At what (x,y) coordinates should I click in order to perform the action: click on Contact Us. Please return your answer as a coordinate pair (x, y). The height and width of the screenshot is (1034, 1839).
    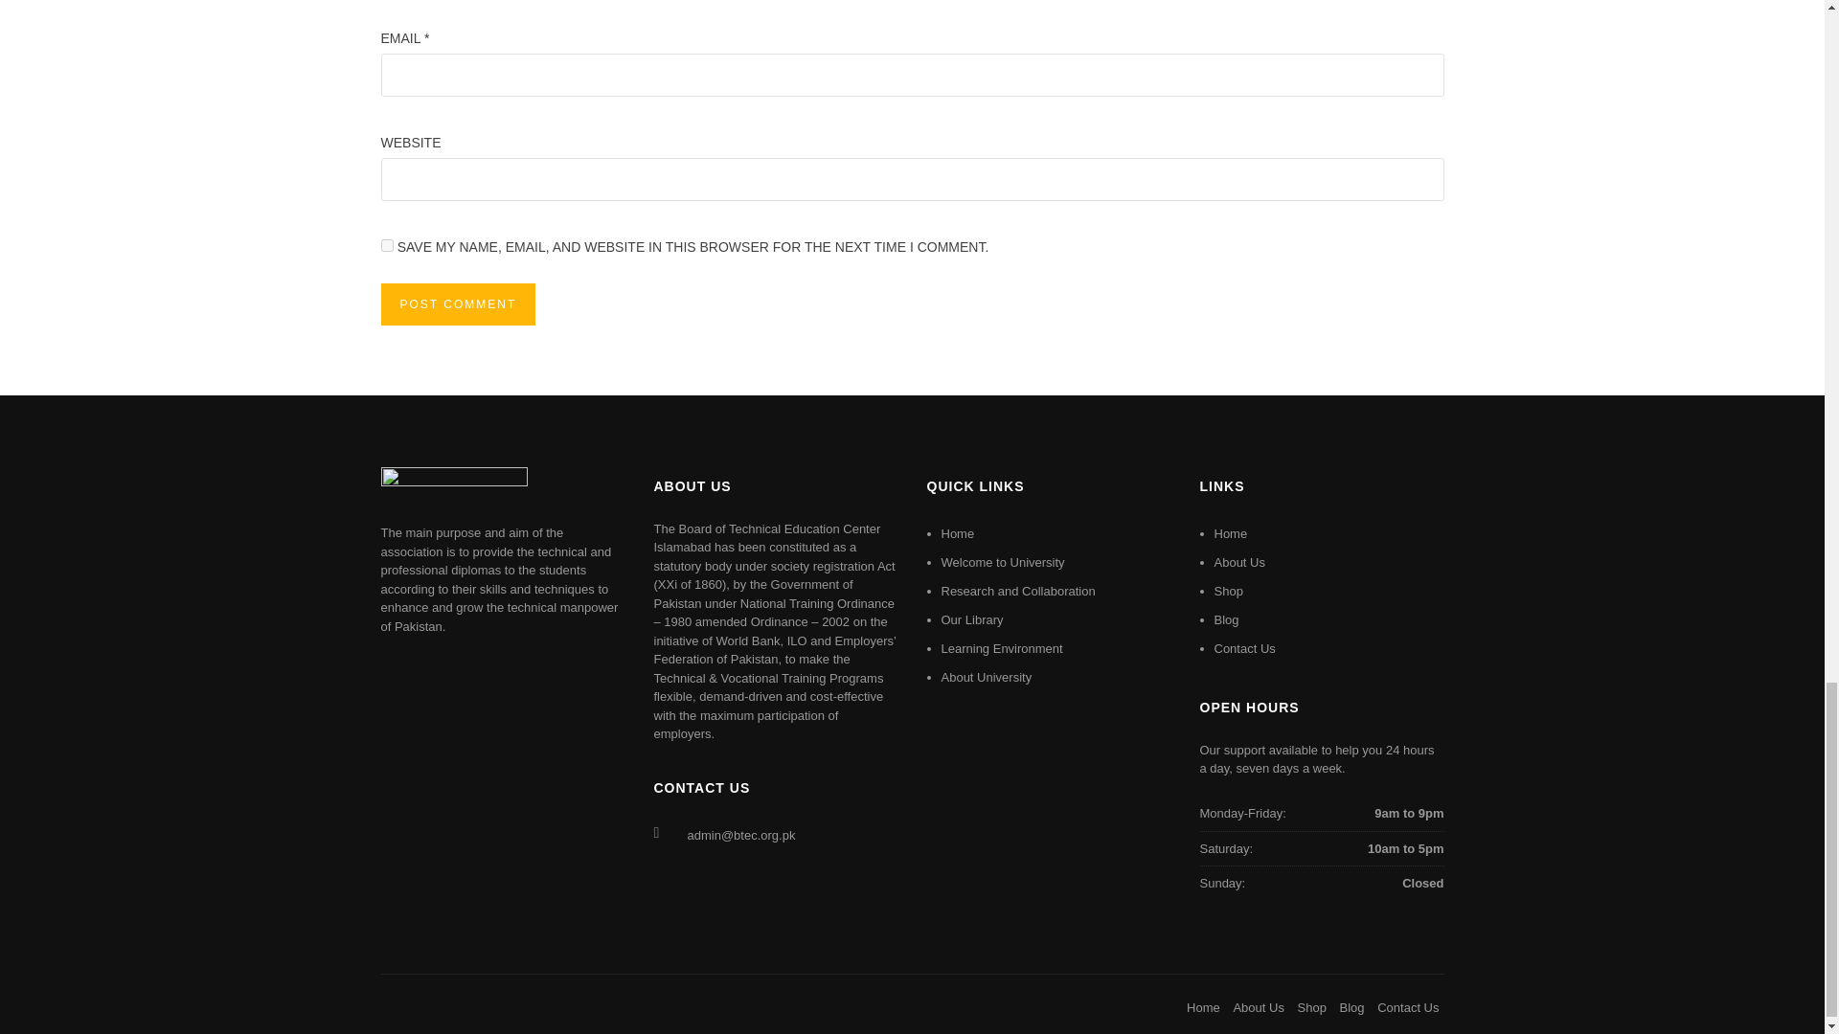
    Looking at the image, I should click on (1245, 647).